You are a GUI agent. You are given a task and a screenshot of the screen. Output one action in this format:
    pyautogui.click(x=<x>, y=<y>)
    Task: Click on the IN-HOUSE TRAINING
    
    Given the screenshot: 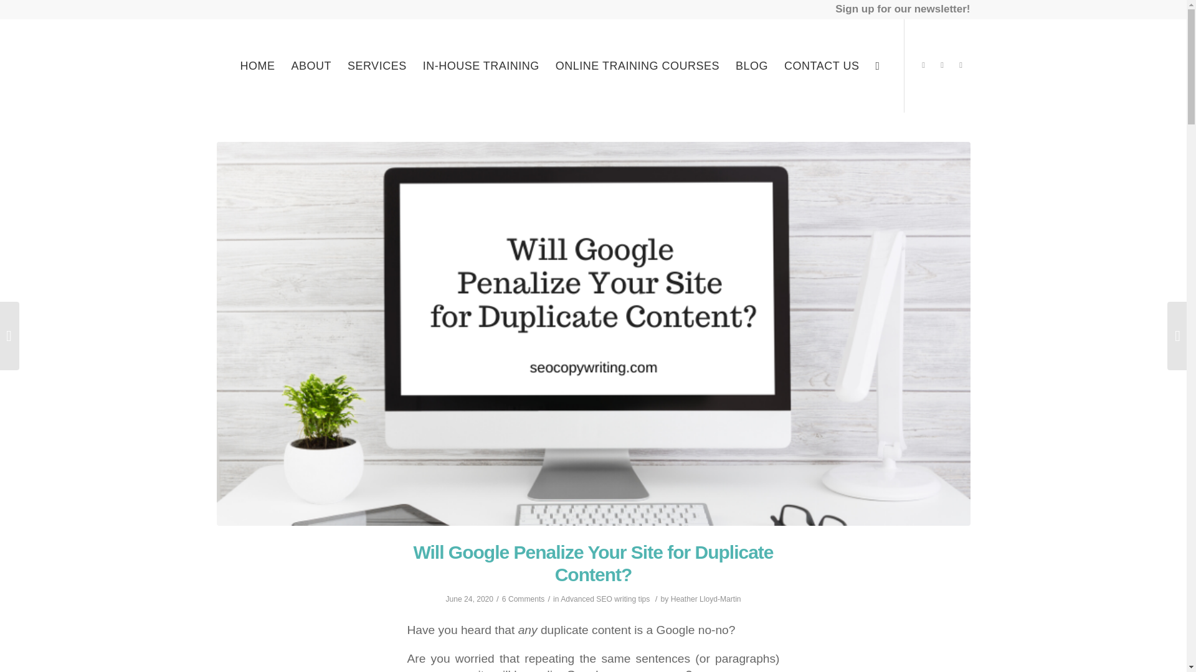 What is the action you would take?
    pyautogui.click(x=481, y=66)
    